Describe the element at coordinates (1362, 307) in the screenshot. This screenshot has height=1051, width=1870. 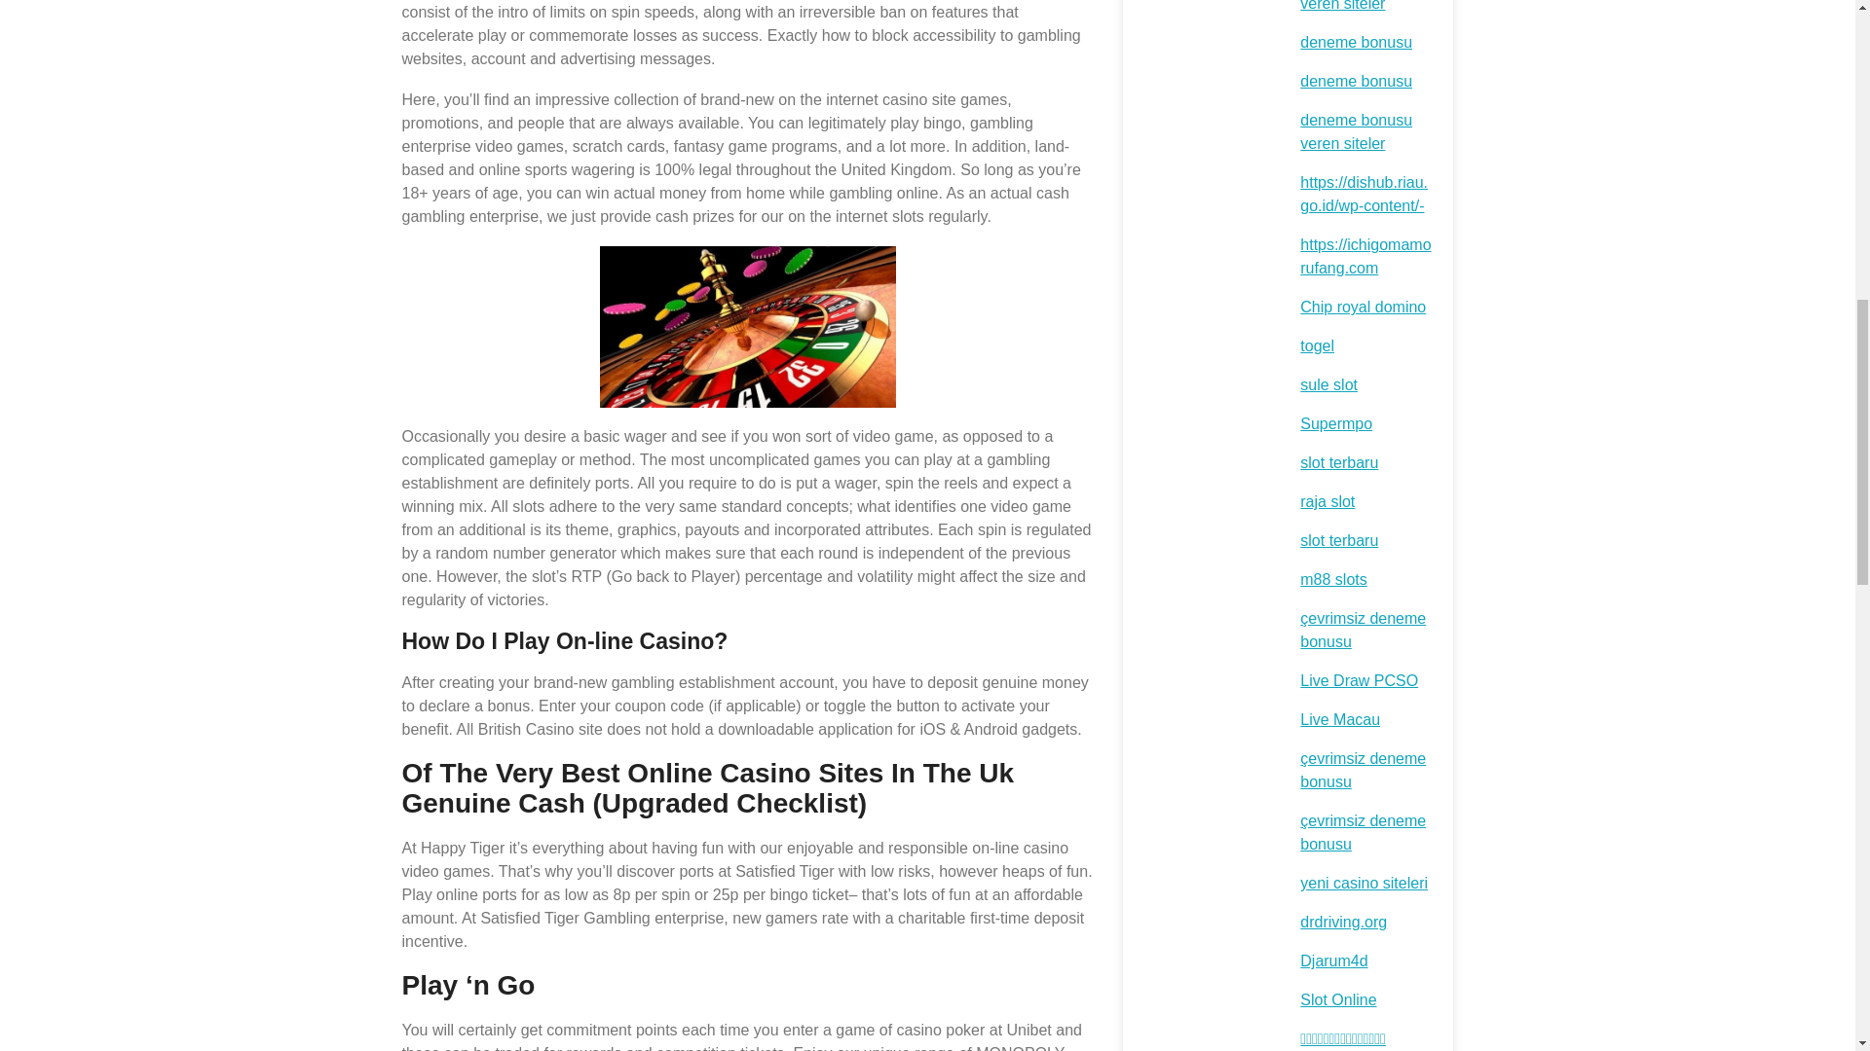
I see `Chip royal domino` at that location.